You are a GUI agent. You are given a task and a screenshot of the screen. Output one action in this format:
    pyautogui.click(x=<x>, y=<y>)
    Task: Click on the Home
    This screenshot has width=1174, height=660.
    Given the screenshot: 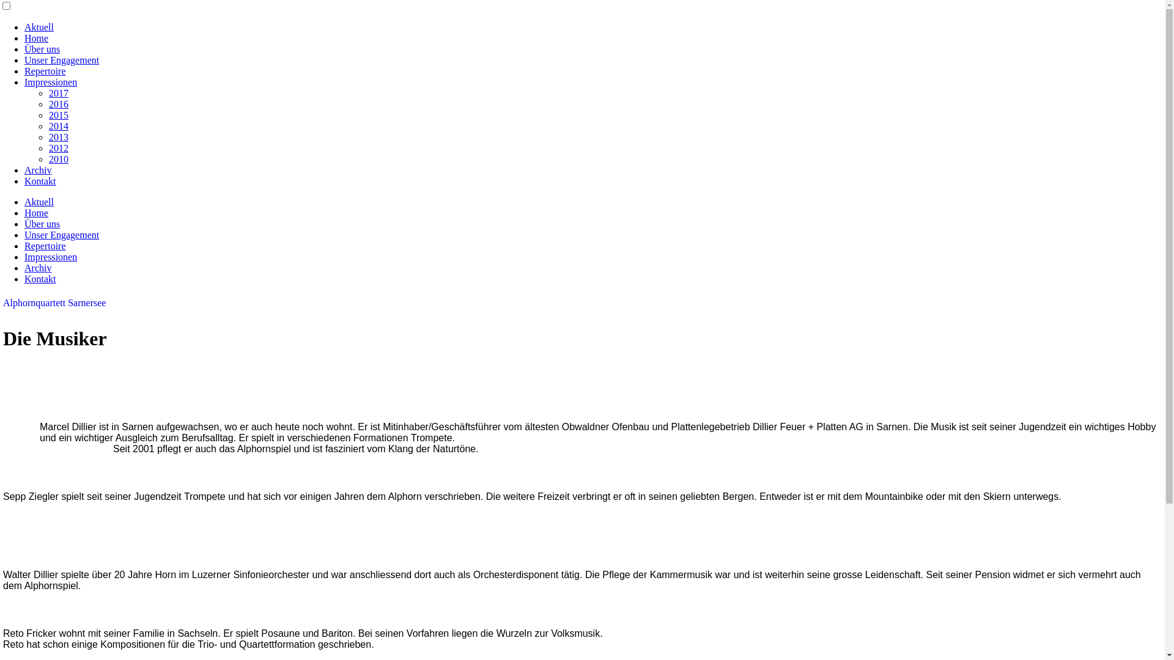 What is the action you would take?
    pyautogui.click(x=37, y=38)
    